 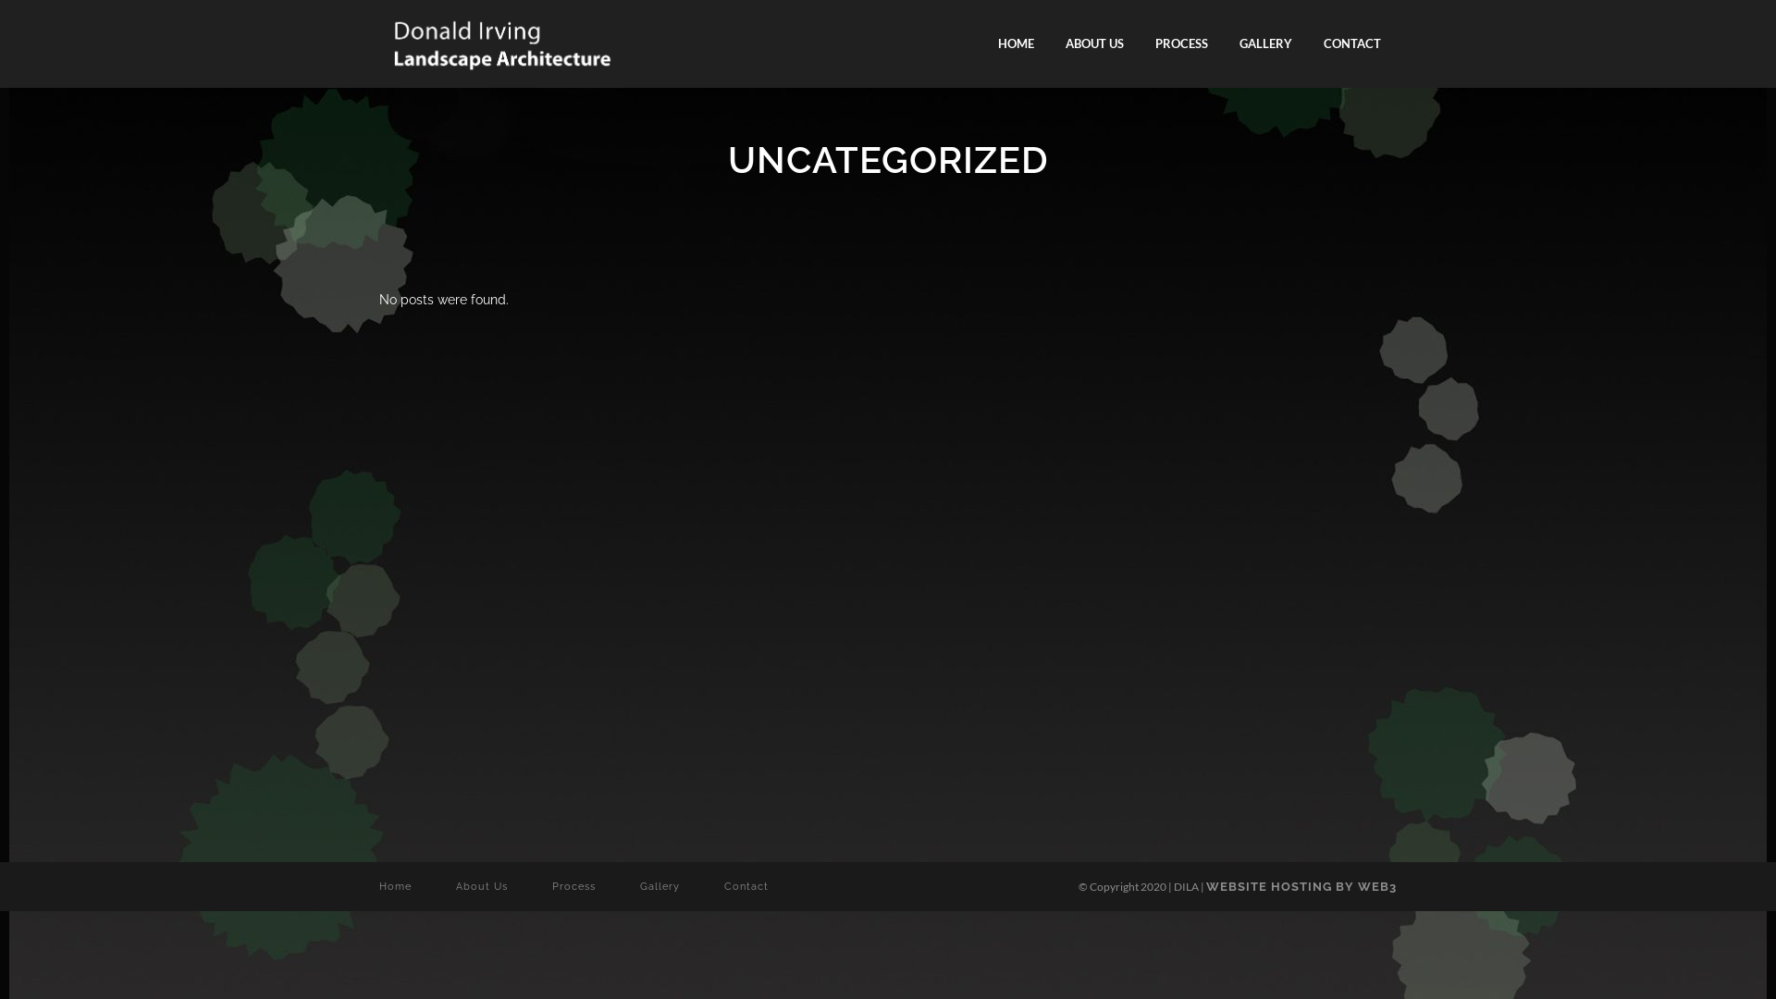 I want to click on Contact, so click(x=746, y=886).